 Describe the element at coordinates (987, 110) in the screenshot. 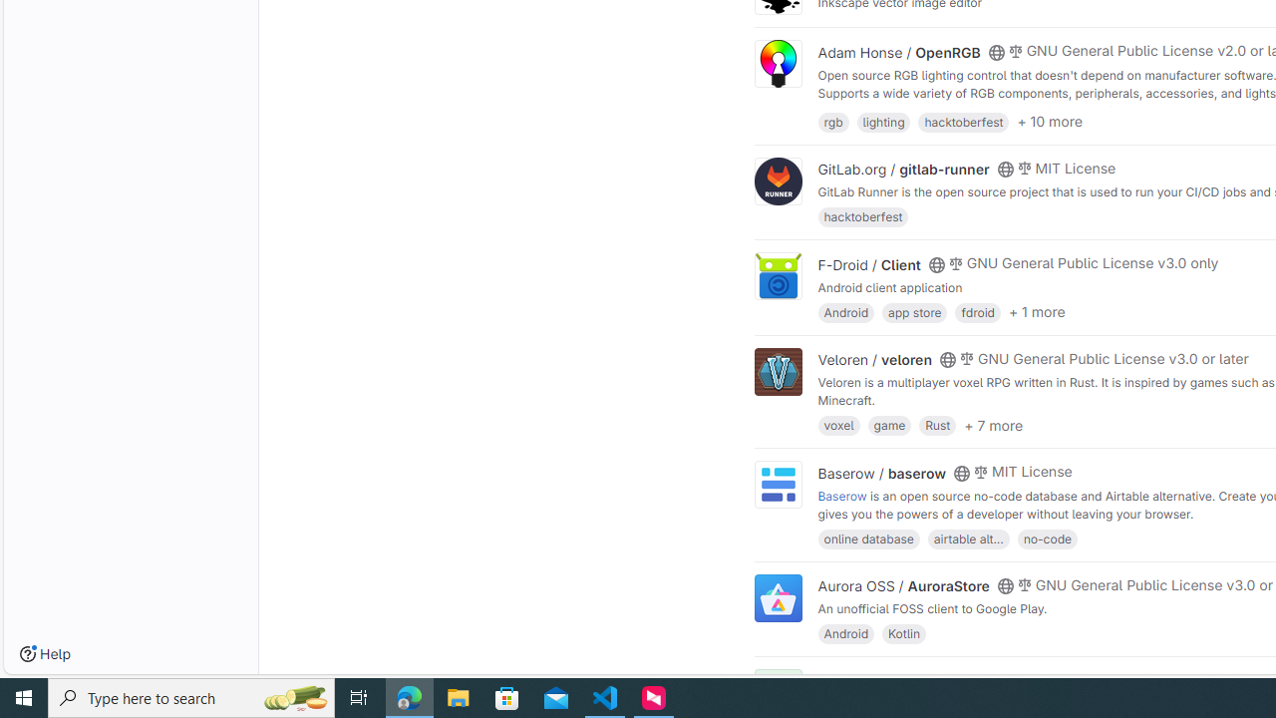

I see `https://openrgb.org` at that location.